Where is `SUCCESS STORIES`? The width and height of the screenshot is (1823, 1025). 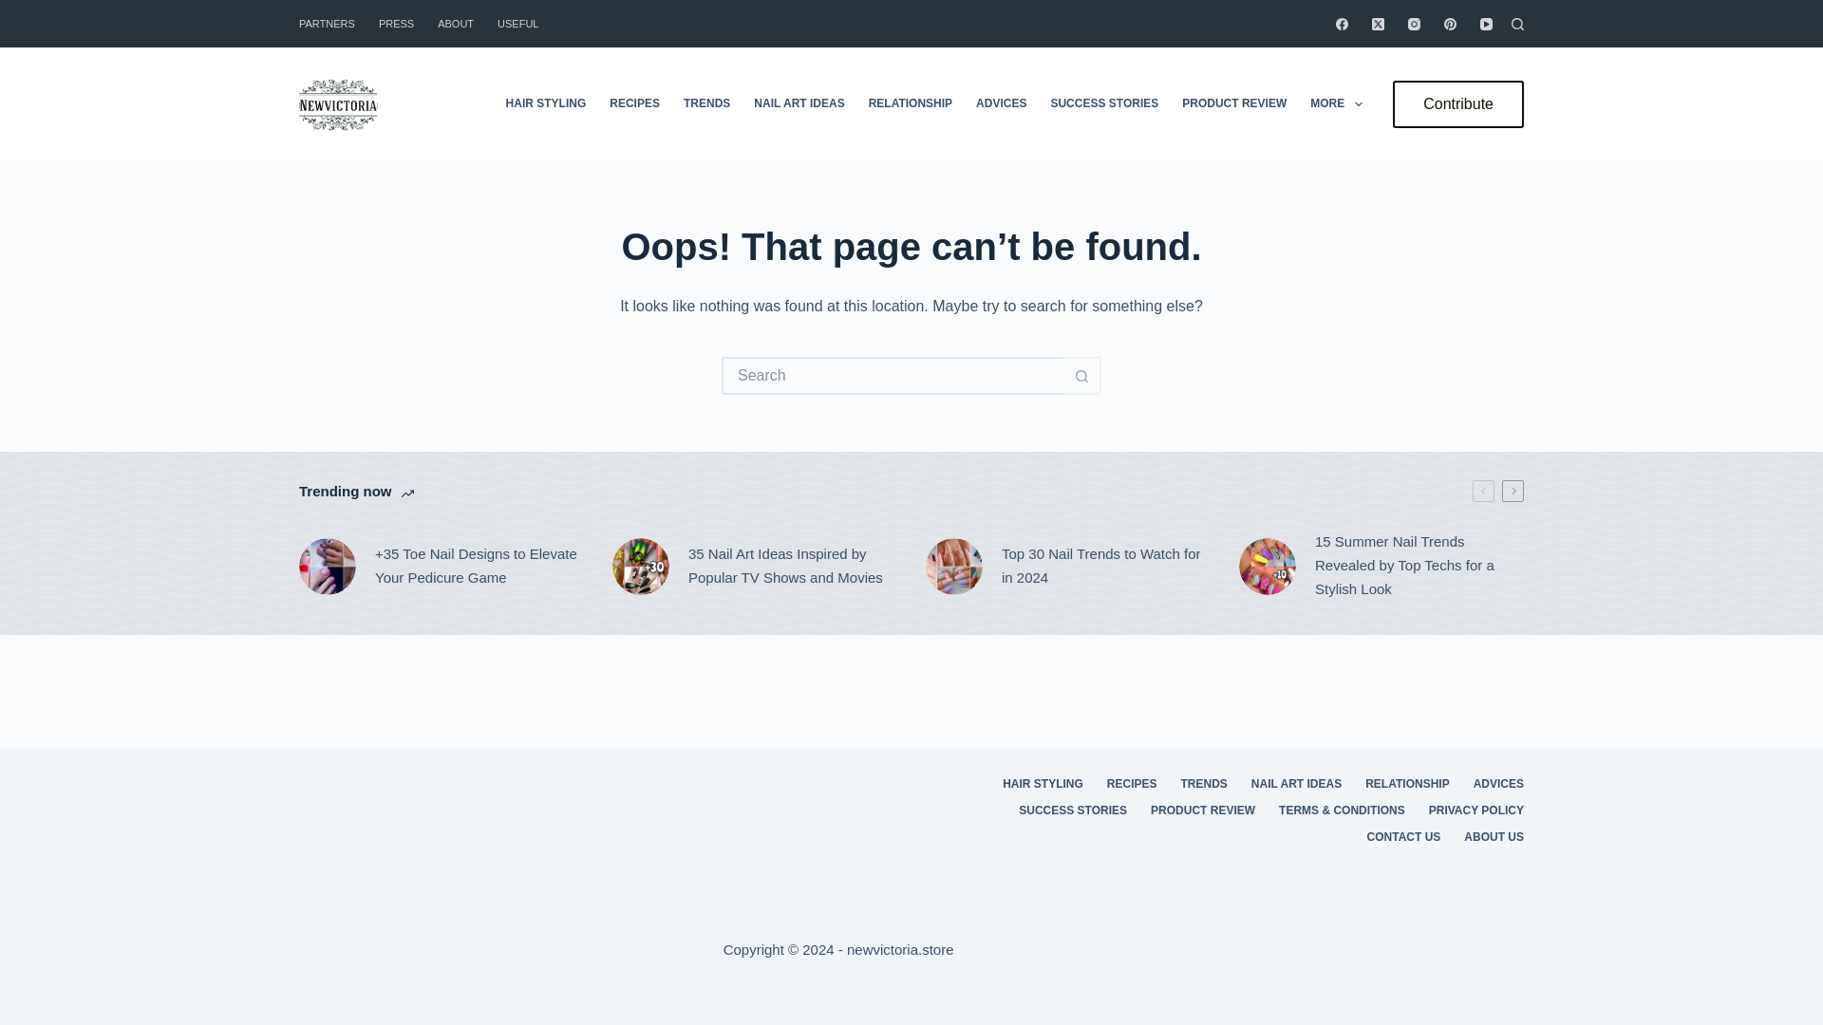 SUCCESS STORIES is located at coordinates (1104, 103).